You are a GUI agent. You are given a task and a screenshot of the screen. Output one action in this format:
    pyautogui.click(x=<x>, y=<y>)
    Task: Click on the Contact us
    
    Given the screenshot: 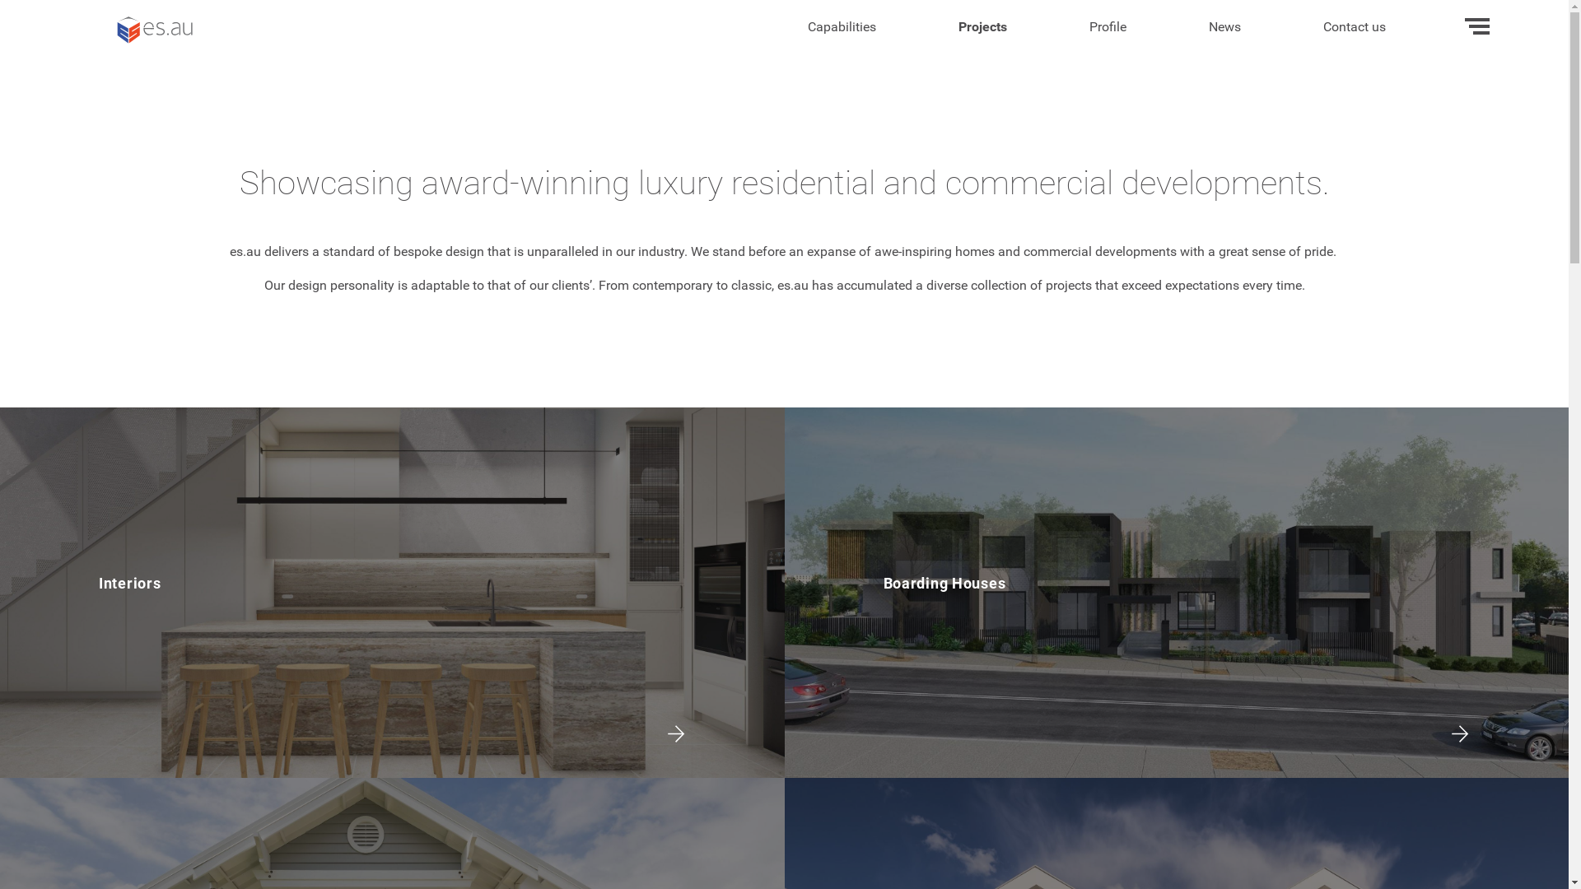 What is the action you would take?
    pyautogui.click(x=1355, y=26)
    